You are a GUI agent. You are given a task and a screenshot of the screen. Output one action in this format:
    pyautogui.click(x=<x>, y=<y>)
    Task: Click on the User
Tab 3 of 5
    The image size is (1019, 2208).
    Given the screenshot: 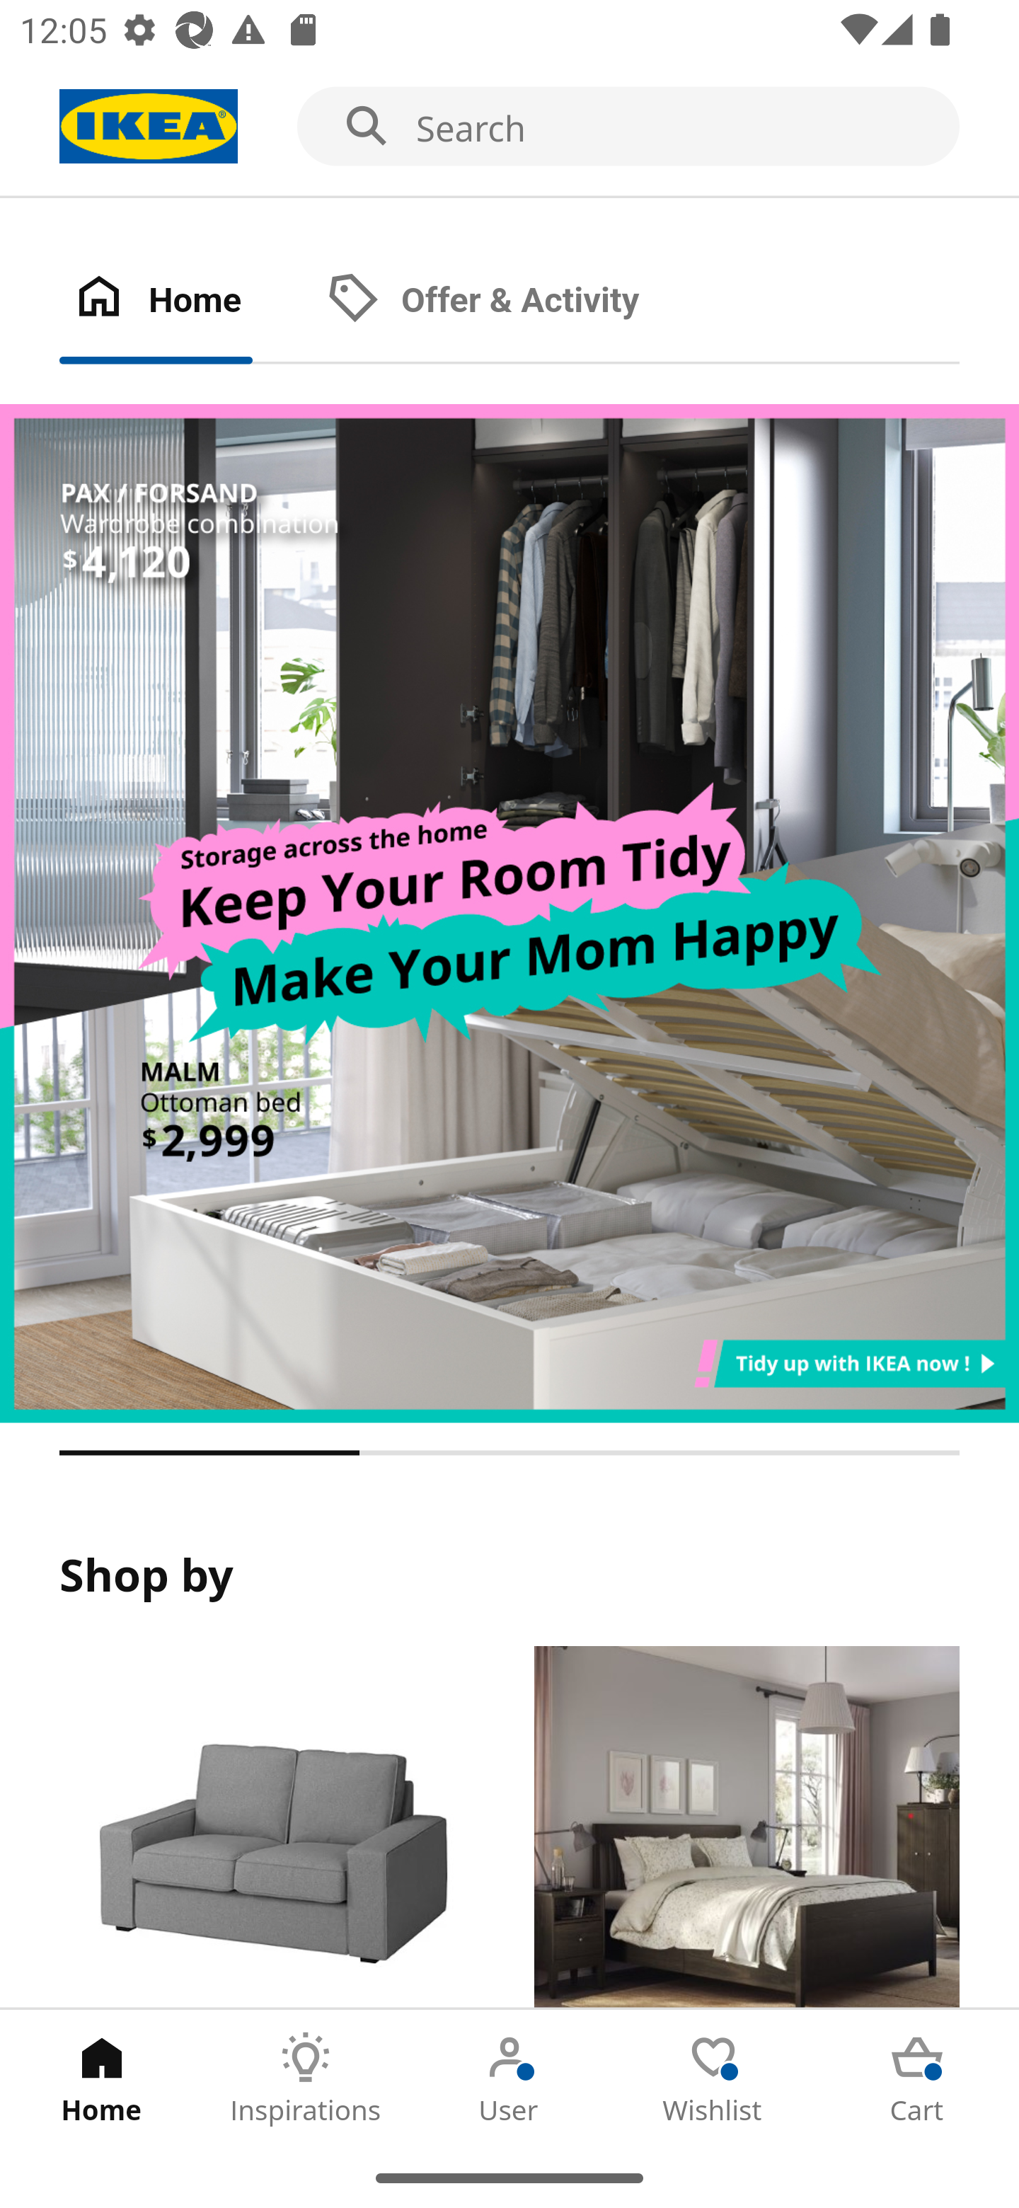 What is the action you would take?
    pyautogui.click(x=509, y=2078)
    